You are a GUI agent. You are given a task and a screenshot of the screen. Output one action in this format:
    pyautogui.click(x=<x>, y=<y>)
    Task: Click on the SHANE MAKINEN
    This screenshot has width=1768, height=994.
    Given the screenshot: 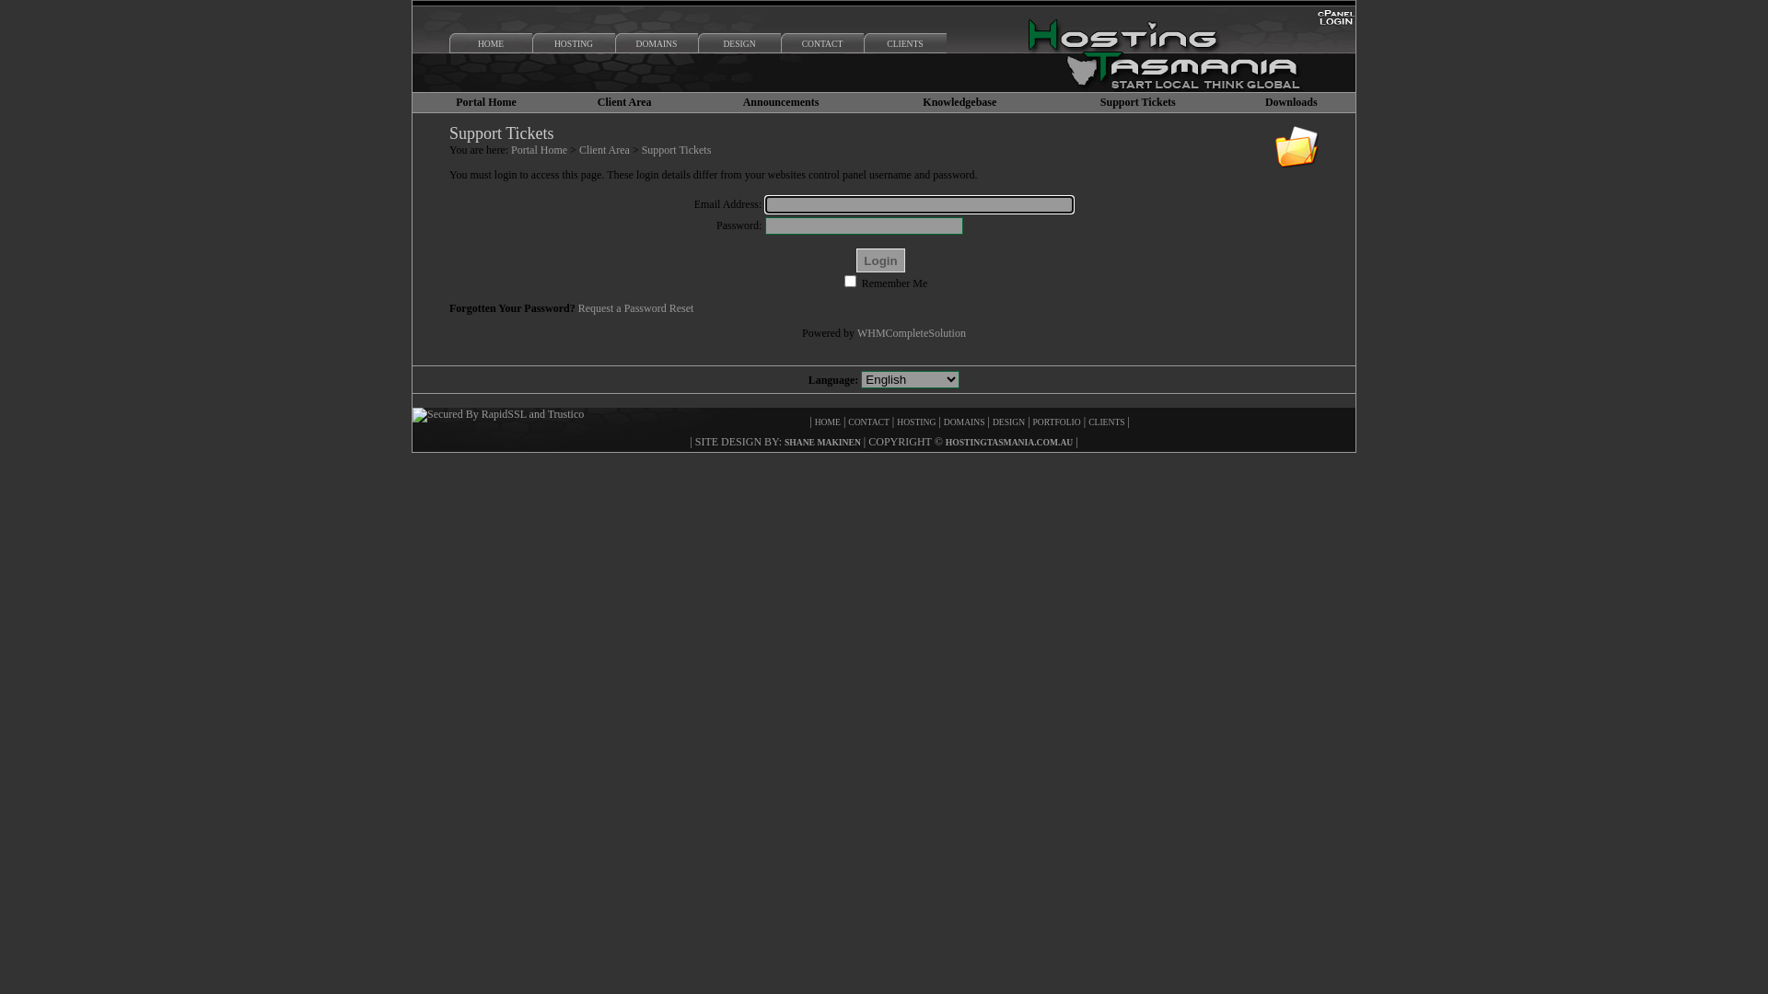 What is the action you would take?
    pyautogui.click(x=823, y=442)
    